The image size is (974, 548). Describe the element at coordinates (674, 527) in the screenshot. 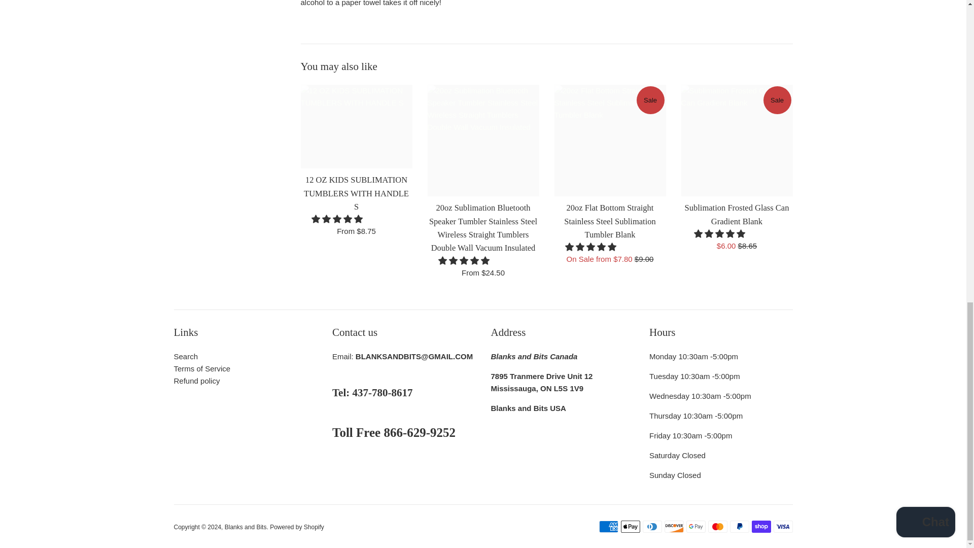

I see `Discover` at that location.